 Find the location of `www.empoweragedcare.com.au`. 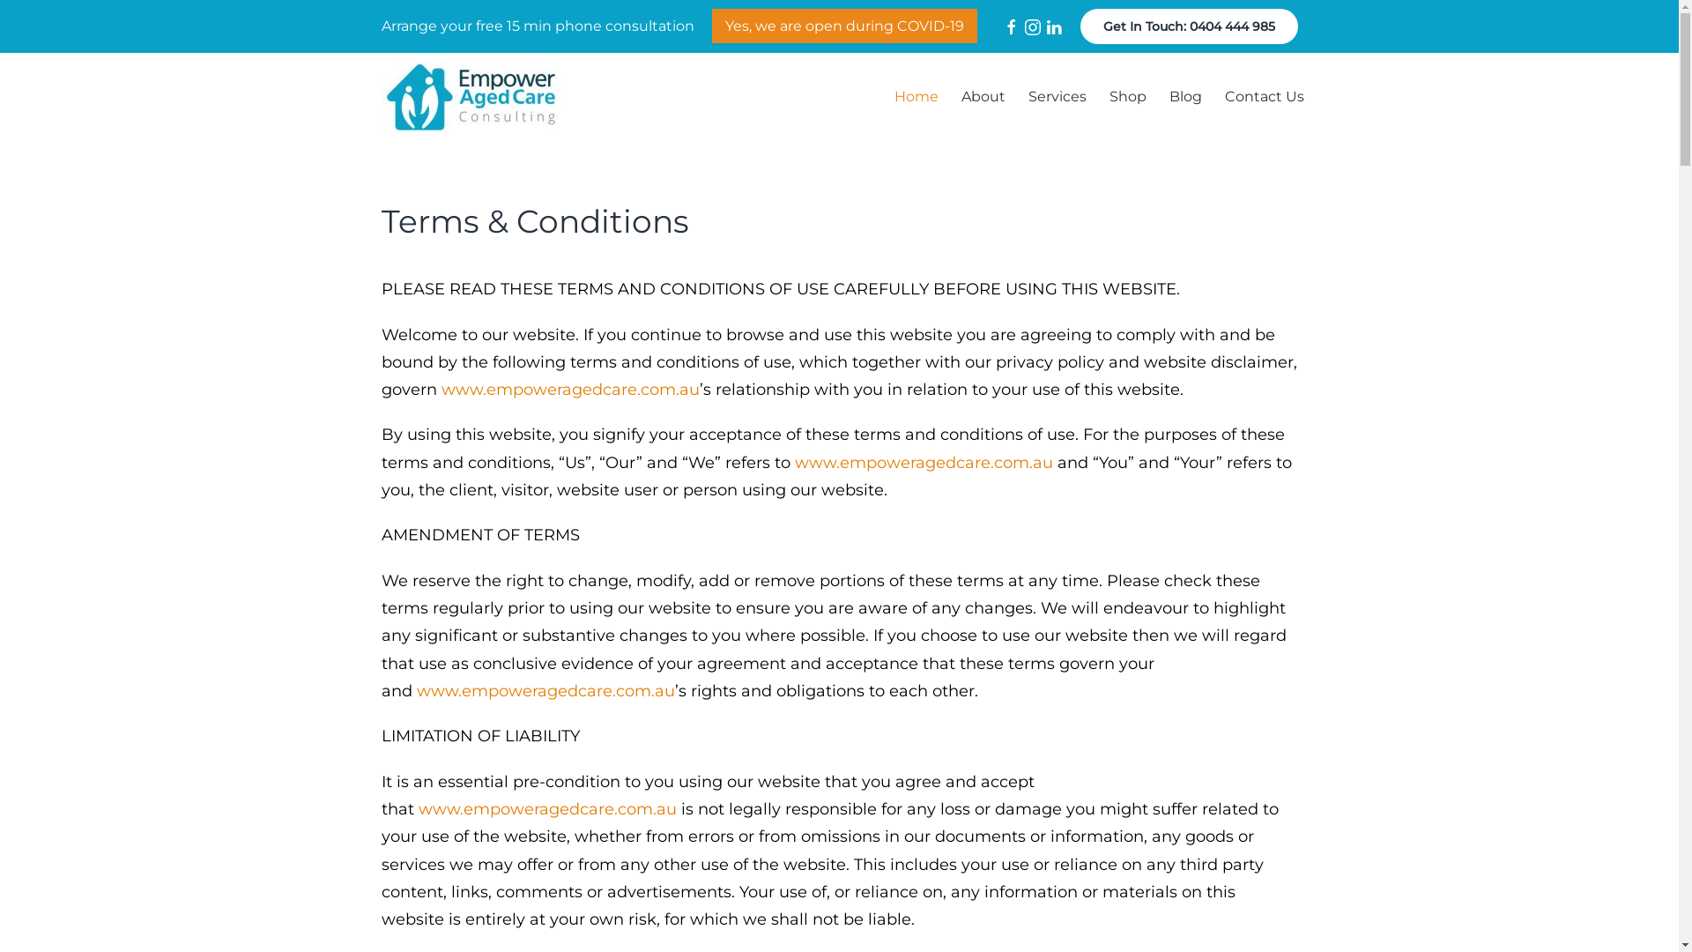

www.empoweragedcare.com.au is located at coordinates (569, 390).